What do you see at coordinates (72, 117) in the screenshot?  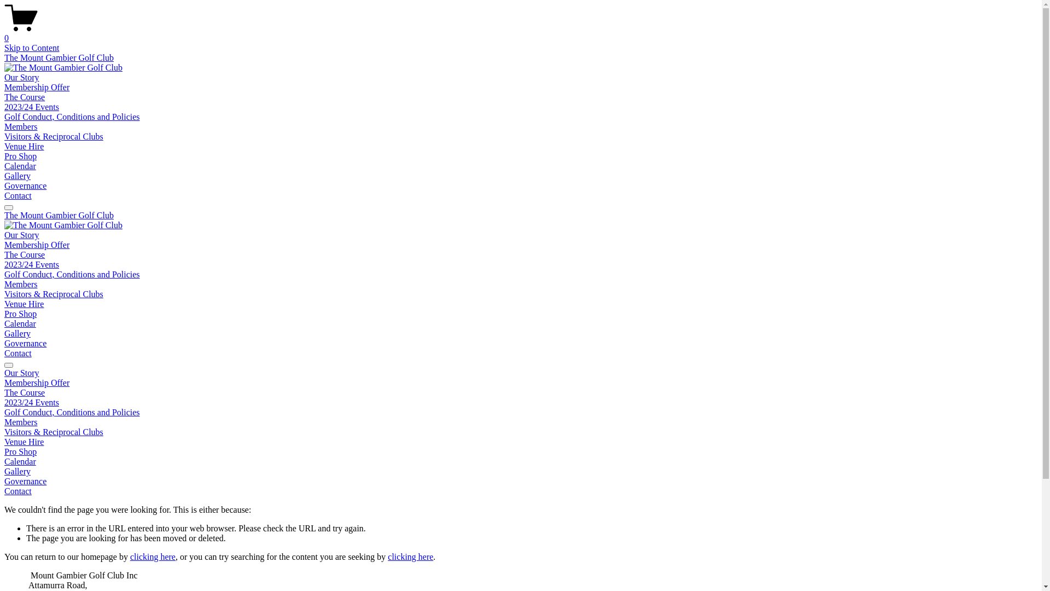 I see `Golf Conduct, Conditions and Policies` at bounding box center [72, 117].